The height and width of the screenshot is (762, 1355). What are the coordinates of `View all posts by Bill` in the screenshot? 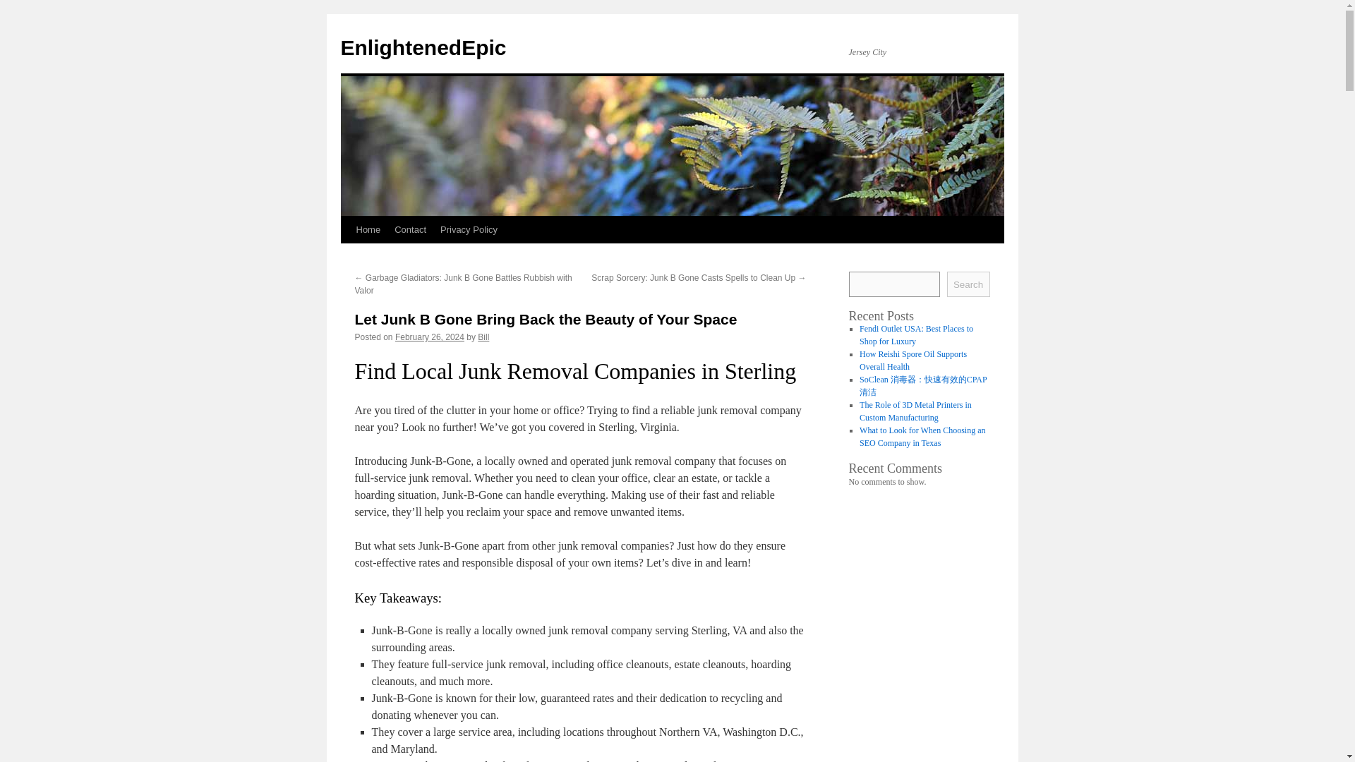 It's located at (483, 337).